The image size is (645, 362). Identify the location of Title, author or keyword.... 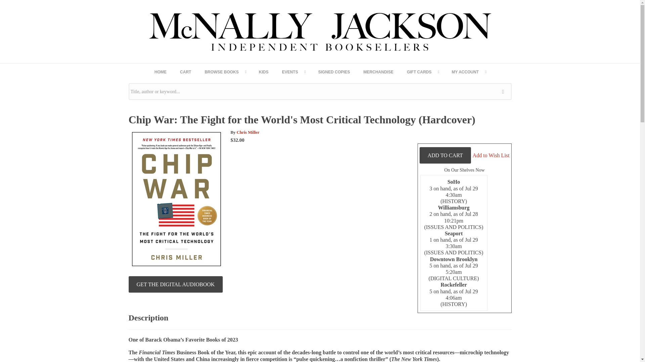
(320, 92).